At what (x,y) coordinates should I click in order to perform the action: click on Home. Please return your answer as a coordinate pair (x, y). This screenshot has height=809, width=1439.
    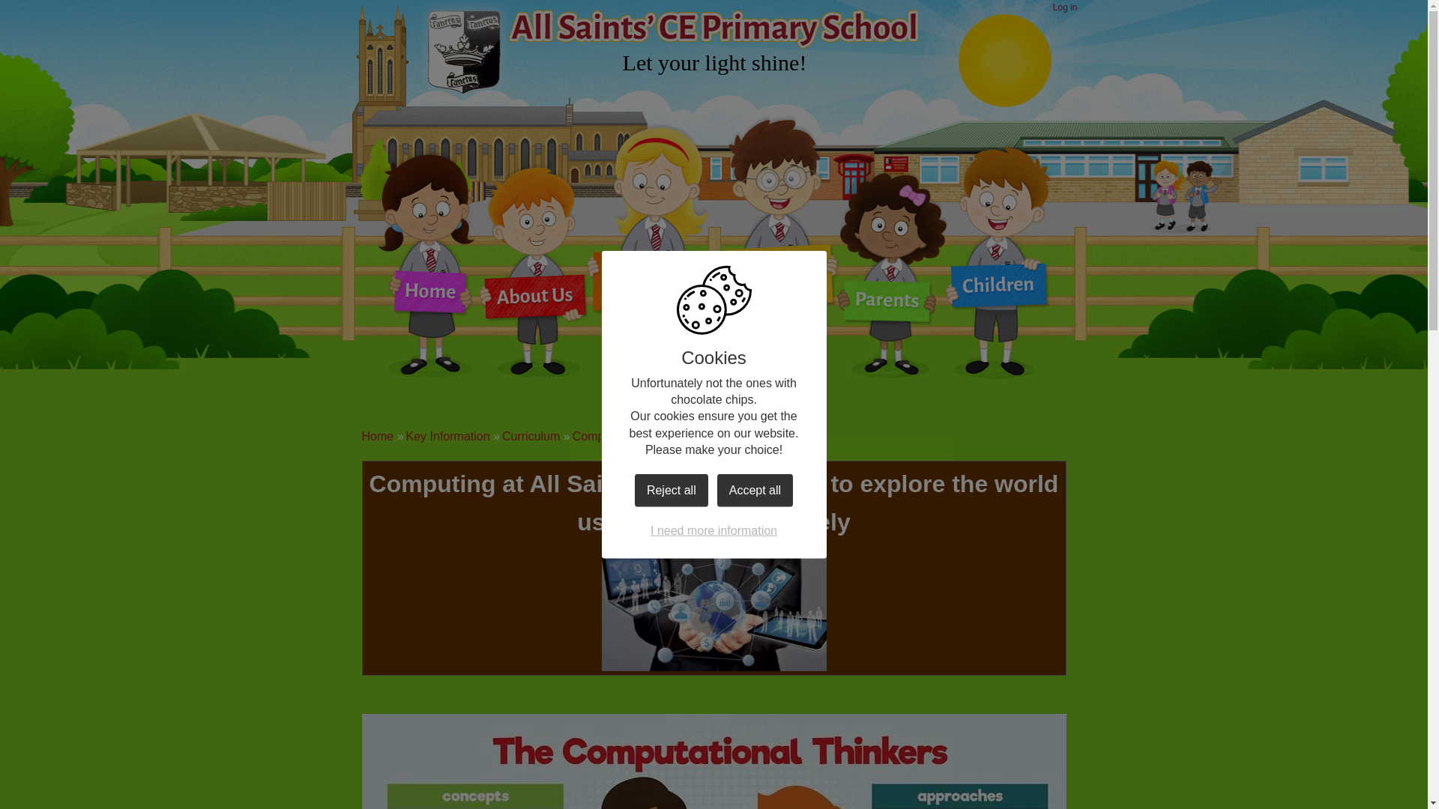
    Looking at the image, I should click on (430, 285).